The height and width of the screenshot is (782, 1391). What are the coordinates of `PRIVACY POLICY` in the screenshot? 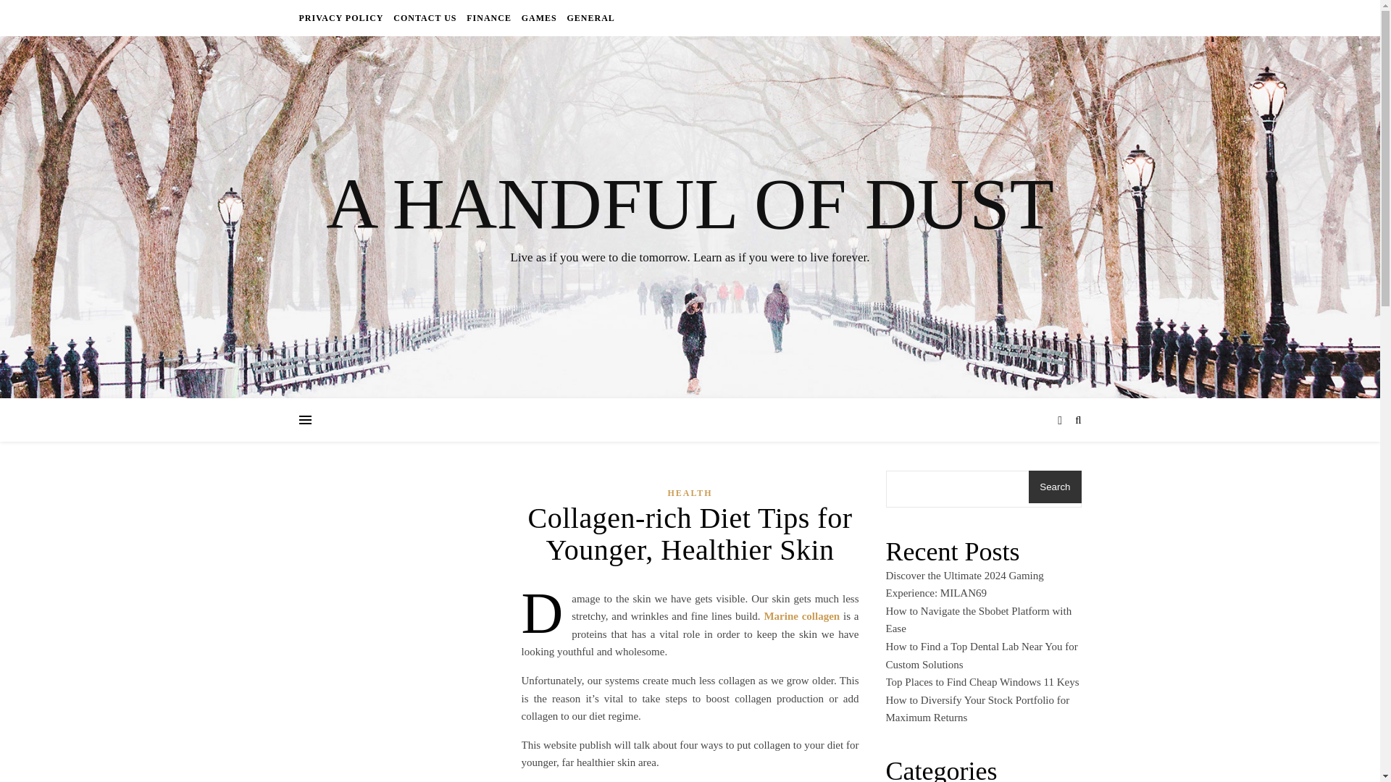 It's located at (342, 17).